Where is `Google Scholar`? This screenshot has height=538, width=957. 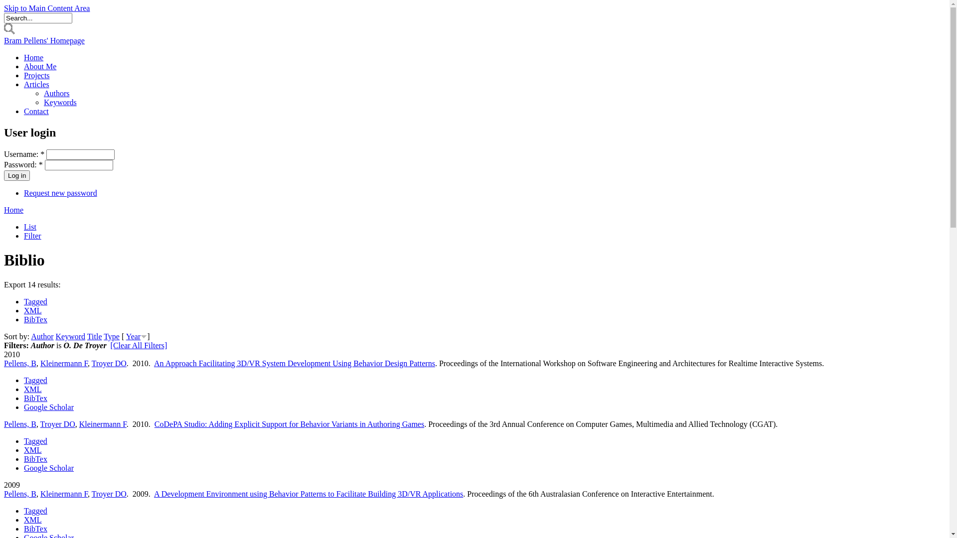
Google Scholar is located at coordinates (49, 407).